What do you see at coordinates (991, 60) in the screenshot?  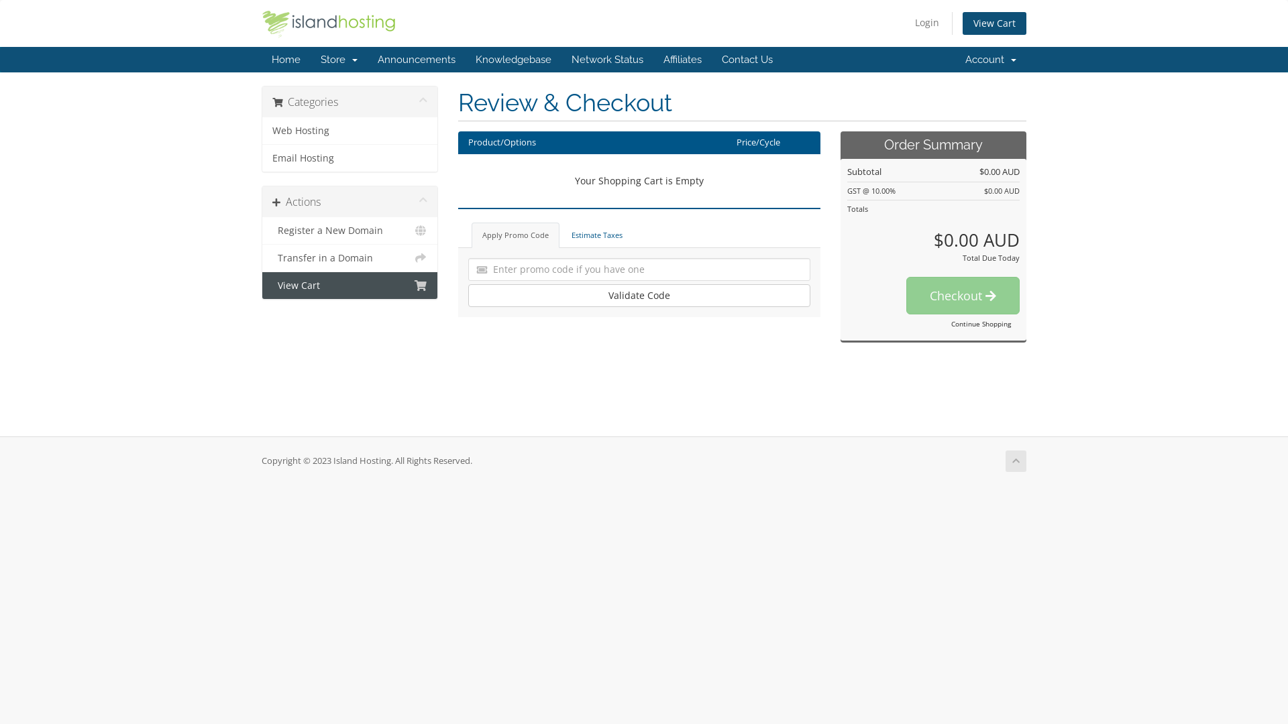 I see `Account  ` at bounding box center [991, 60].